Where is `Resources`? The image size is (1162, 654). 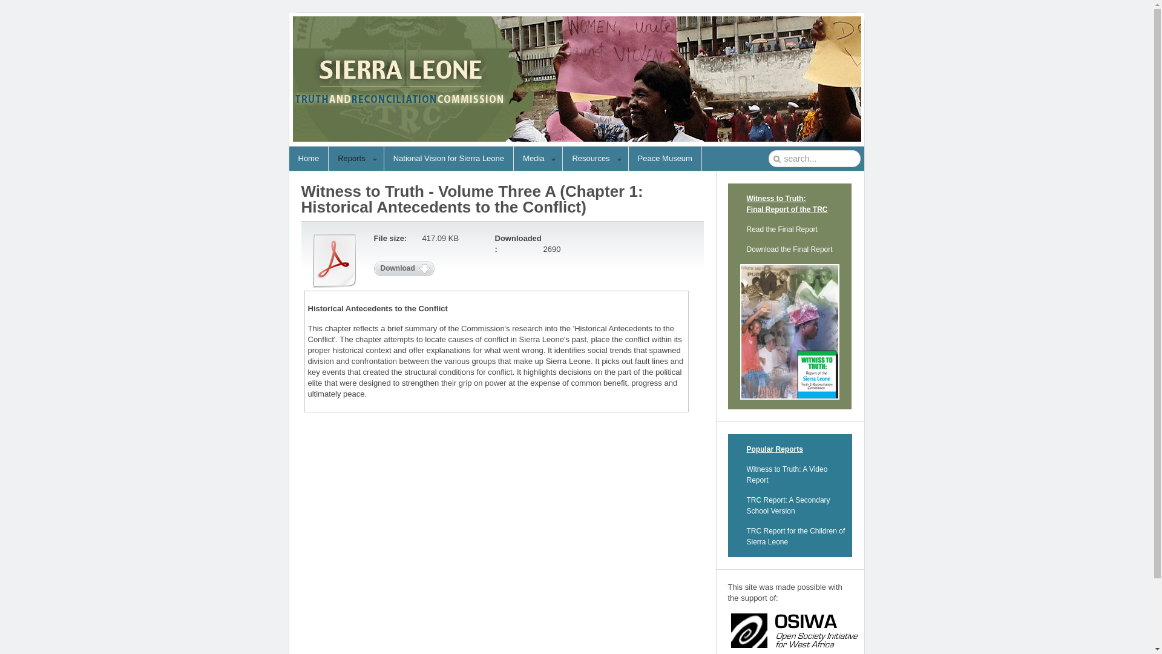
Resources is located at coordinates (596, 159).